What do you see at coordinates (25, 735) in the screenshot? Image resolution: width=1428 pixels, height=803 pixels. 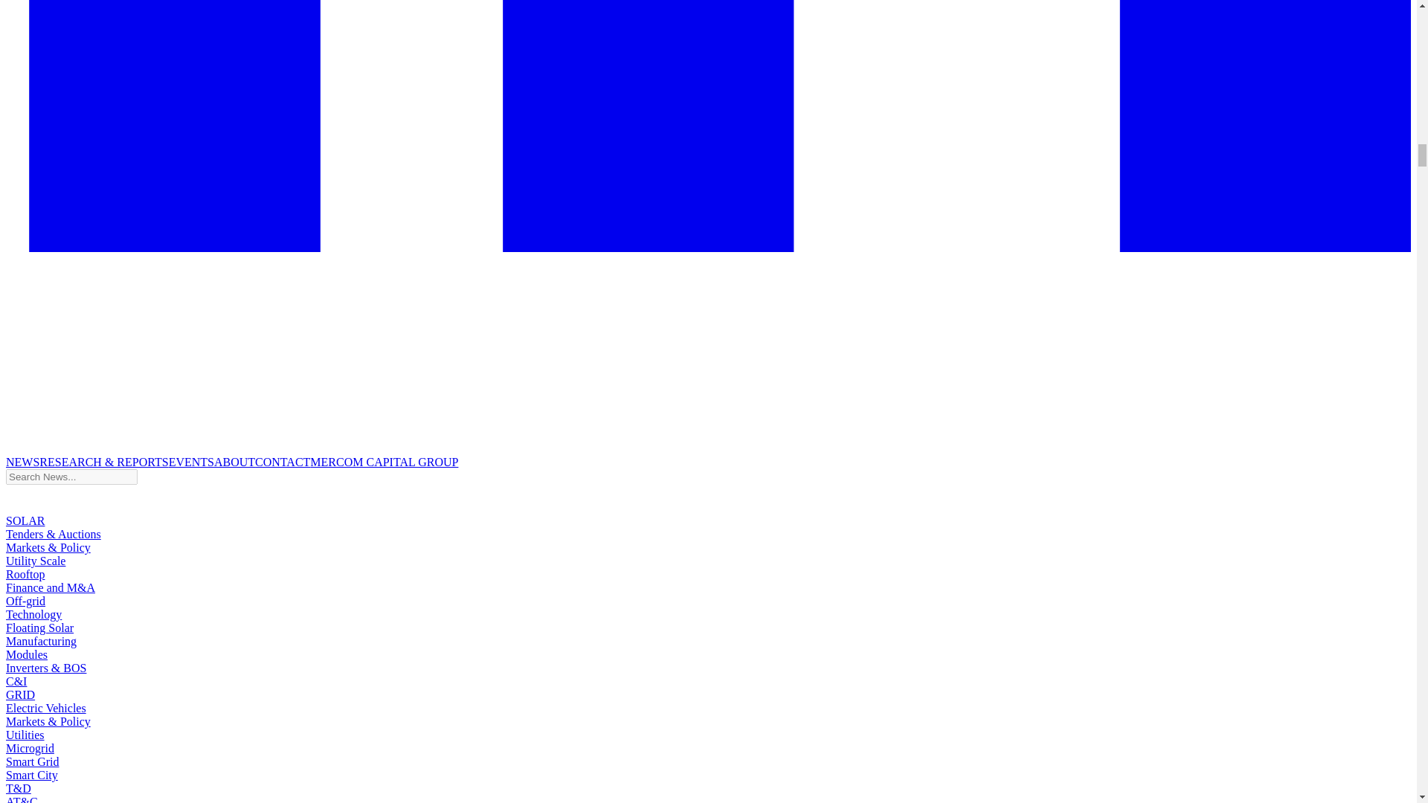 I see `Utilities` at bounding box center [25, 735].